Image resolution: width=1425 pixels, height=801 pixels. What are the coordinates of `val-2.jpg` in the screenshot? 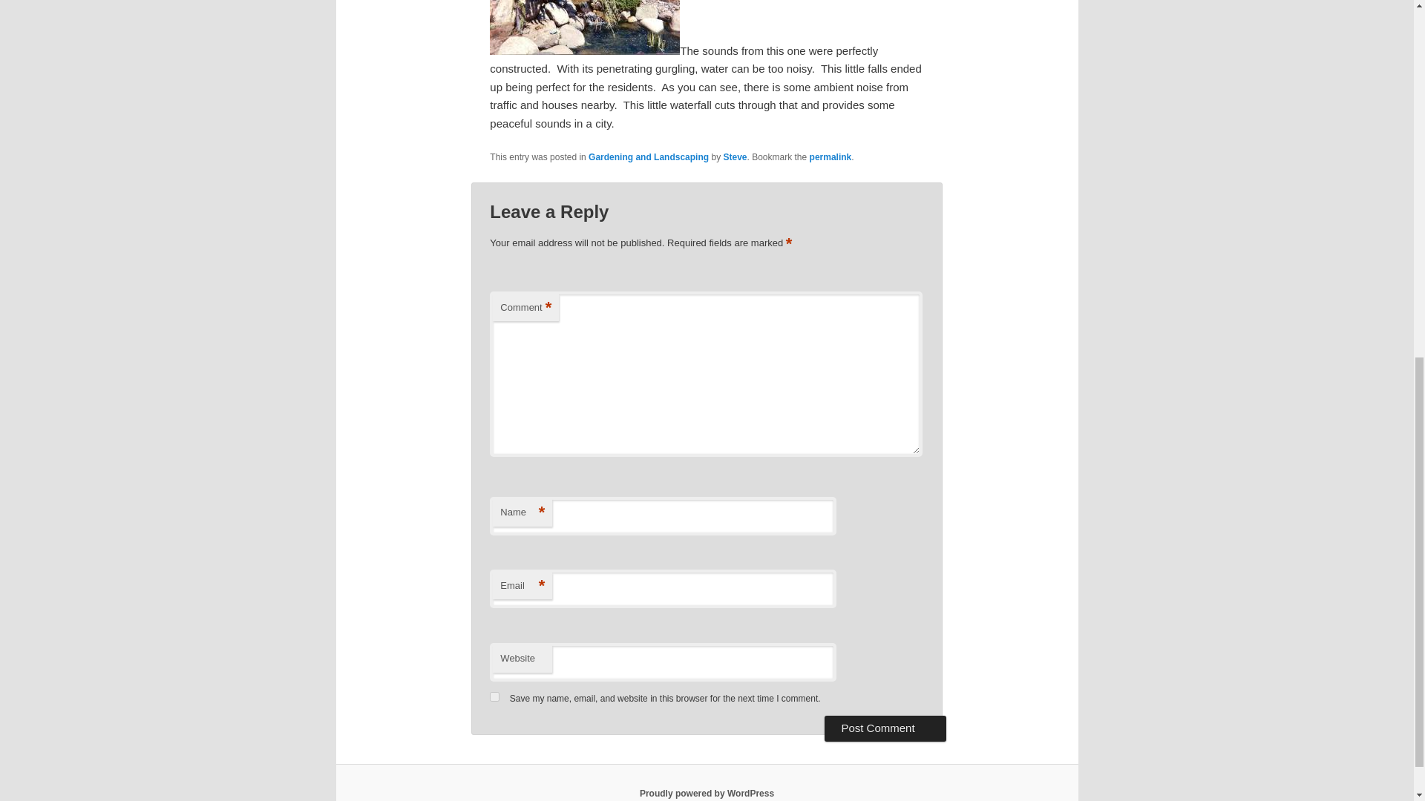 It's located at (585, 50).